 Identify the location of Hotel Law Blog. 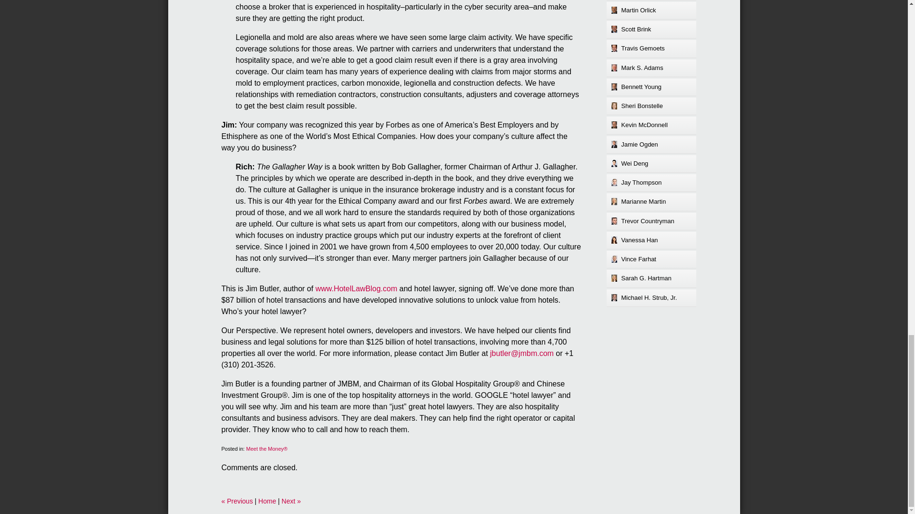
(356, 288).